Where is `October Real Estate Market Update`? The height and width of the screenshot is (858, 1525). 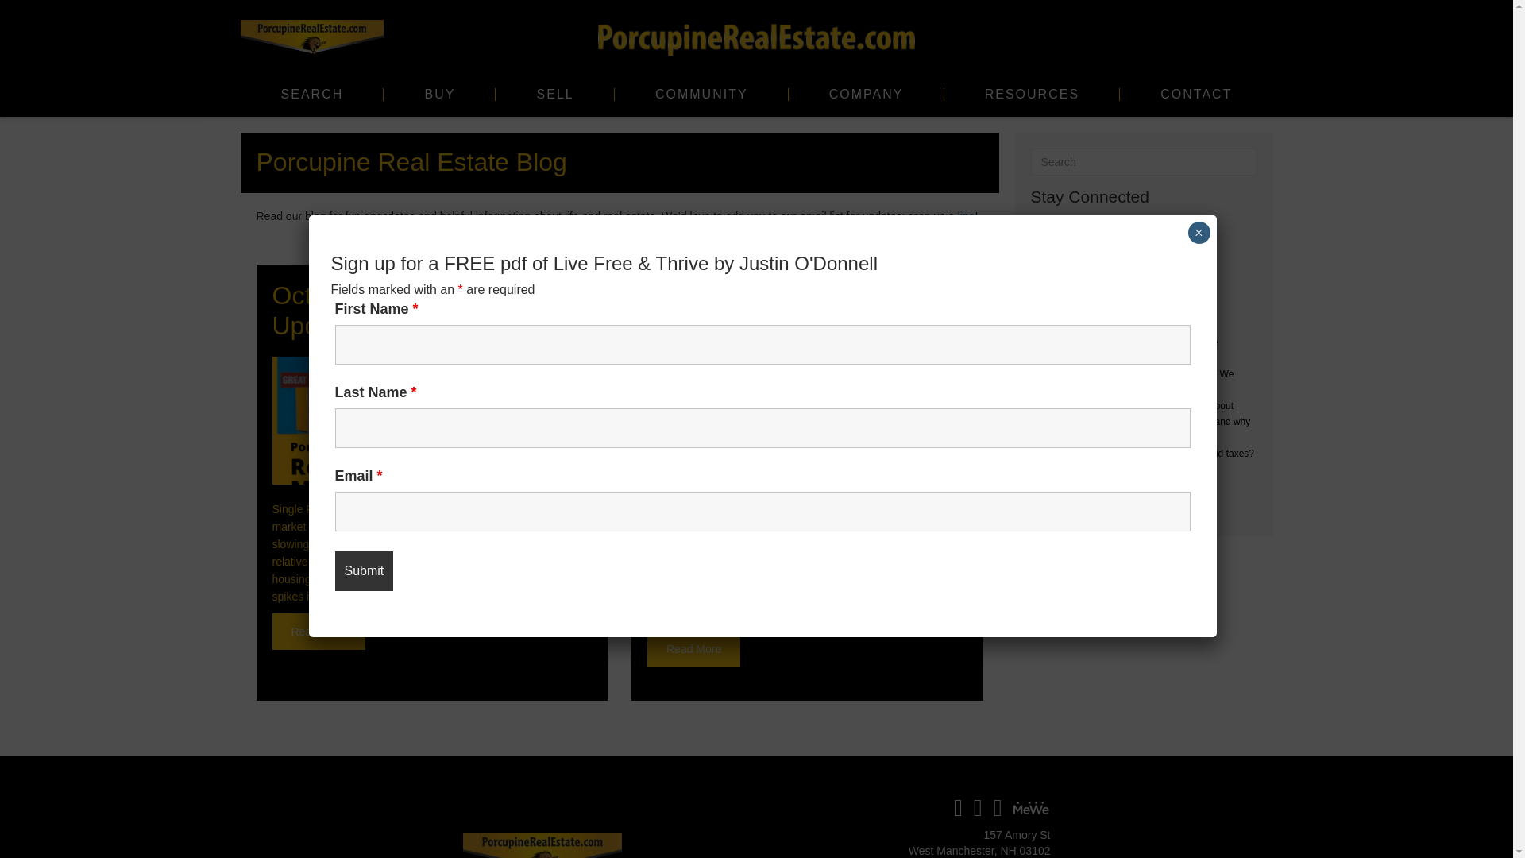
October Real Estate Market Update is located at coordinates (428, 310).